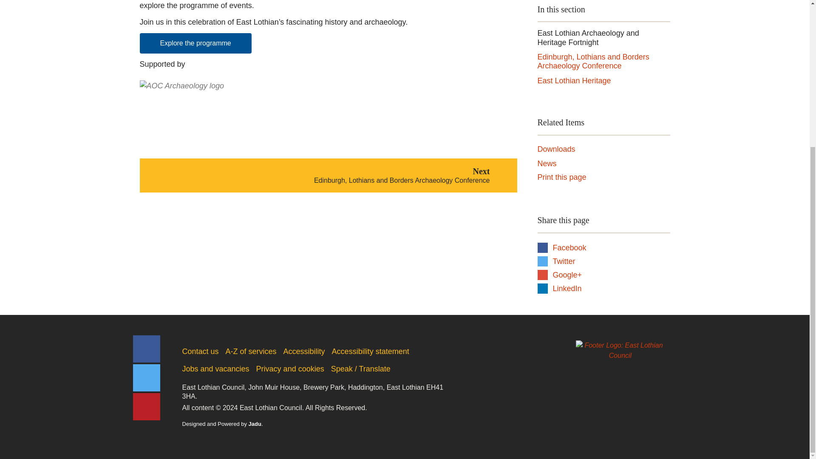 The width and height of the screenshot is (816, 459). What do you see at coordinates (146, 378) in the screenshot?
I see `Find us on Facebook` at bounding box center [146, 378].